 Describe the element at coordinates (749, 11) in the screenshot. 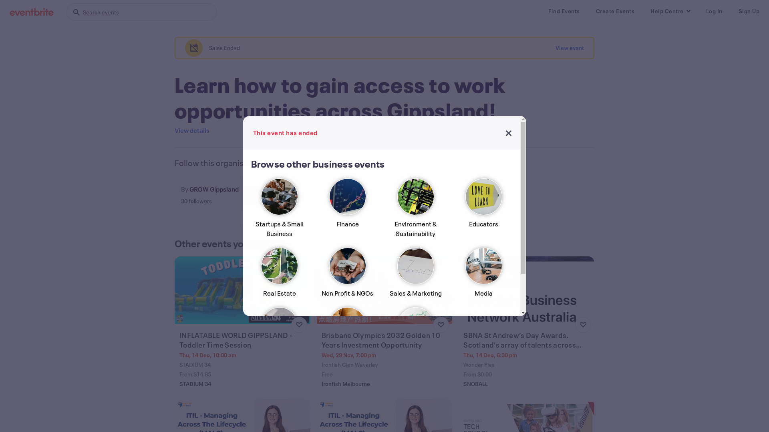

I see `Sign Up` at that location.